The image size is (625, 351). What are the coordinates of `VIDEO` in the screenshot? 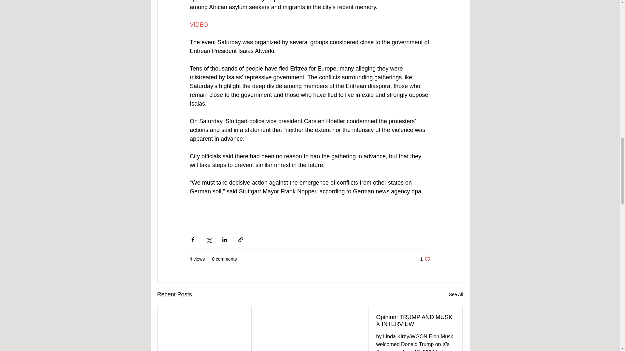 It's located at (415, 320).